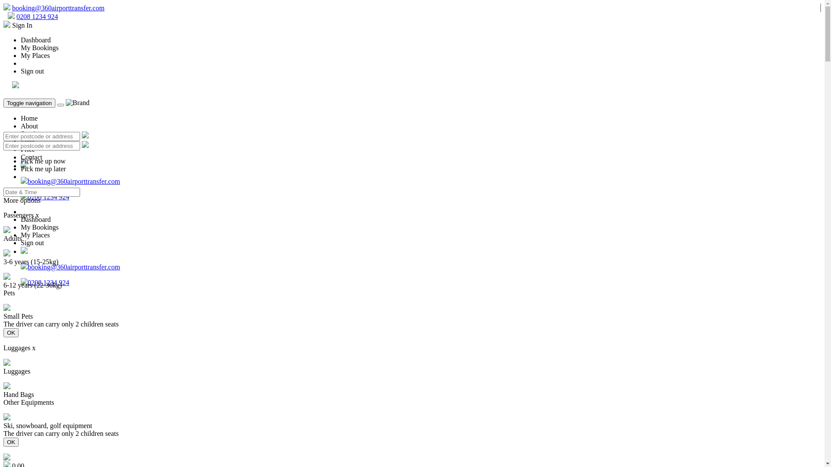 The height and width of the screenshot is (467, 831). What do you see at coordinates (32, 71) in the screenshot?
I see `Sign out` at bounding box center [32, 71].